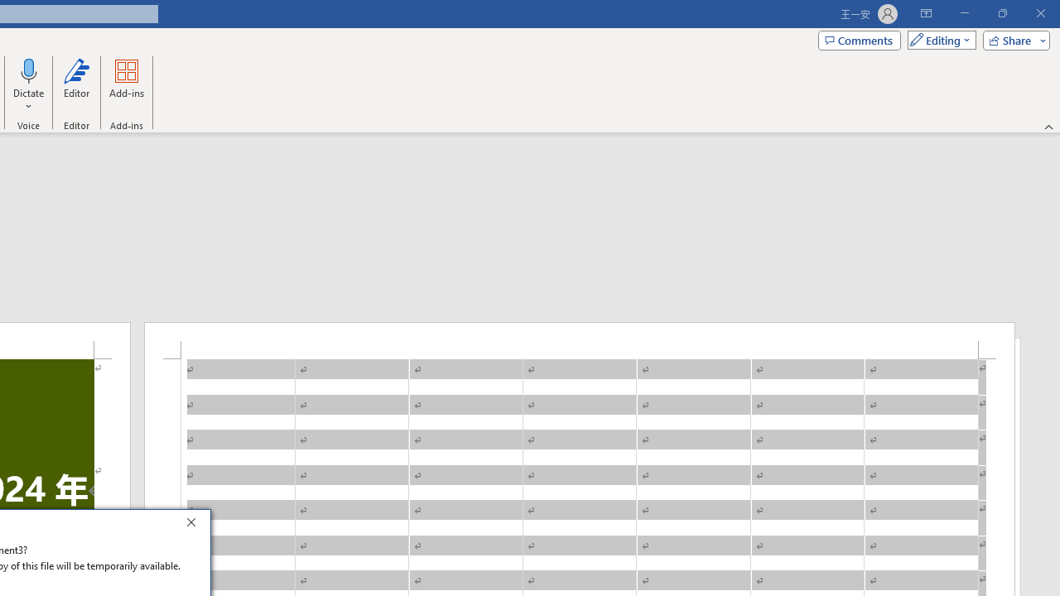  Describe the element at coordinates (1002, 13) in the screenshot. I see `Restore Down` at that location.